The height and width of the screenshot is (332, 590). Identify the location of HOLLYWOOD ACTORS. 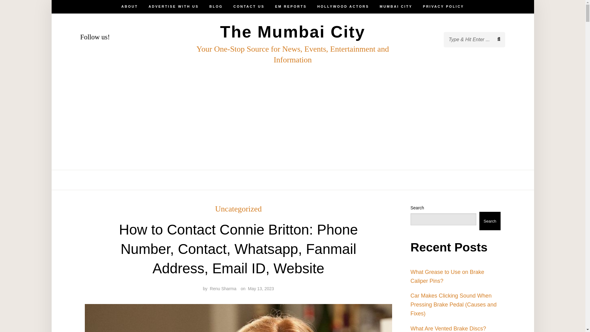
(343, 7).